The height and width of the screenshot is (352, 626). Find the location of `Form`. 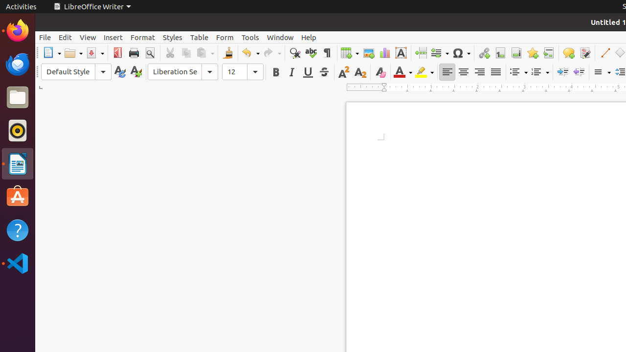

Form is located at coordinates (225, 37).